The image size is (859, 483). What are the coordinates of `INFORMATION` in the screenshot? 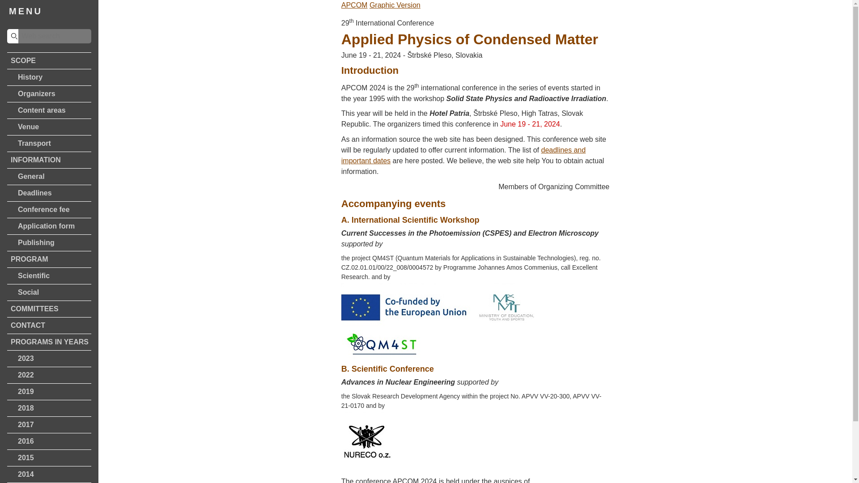 It's located at (49, 160).